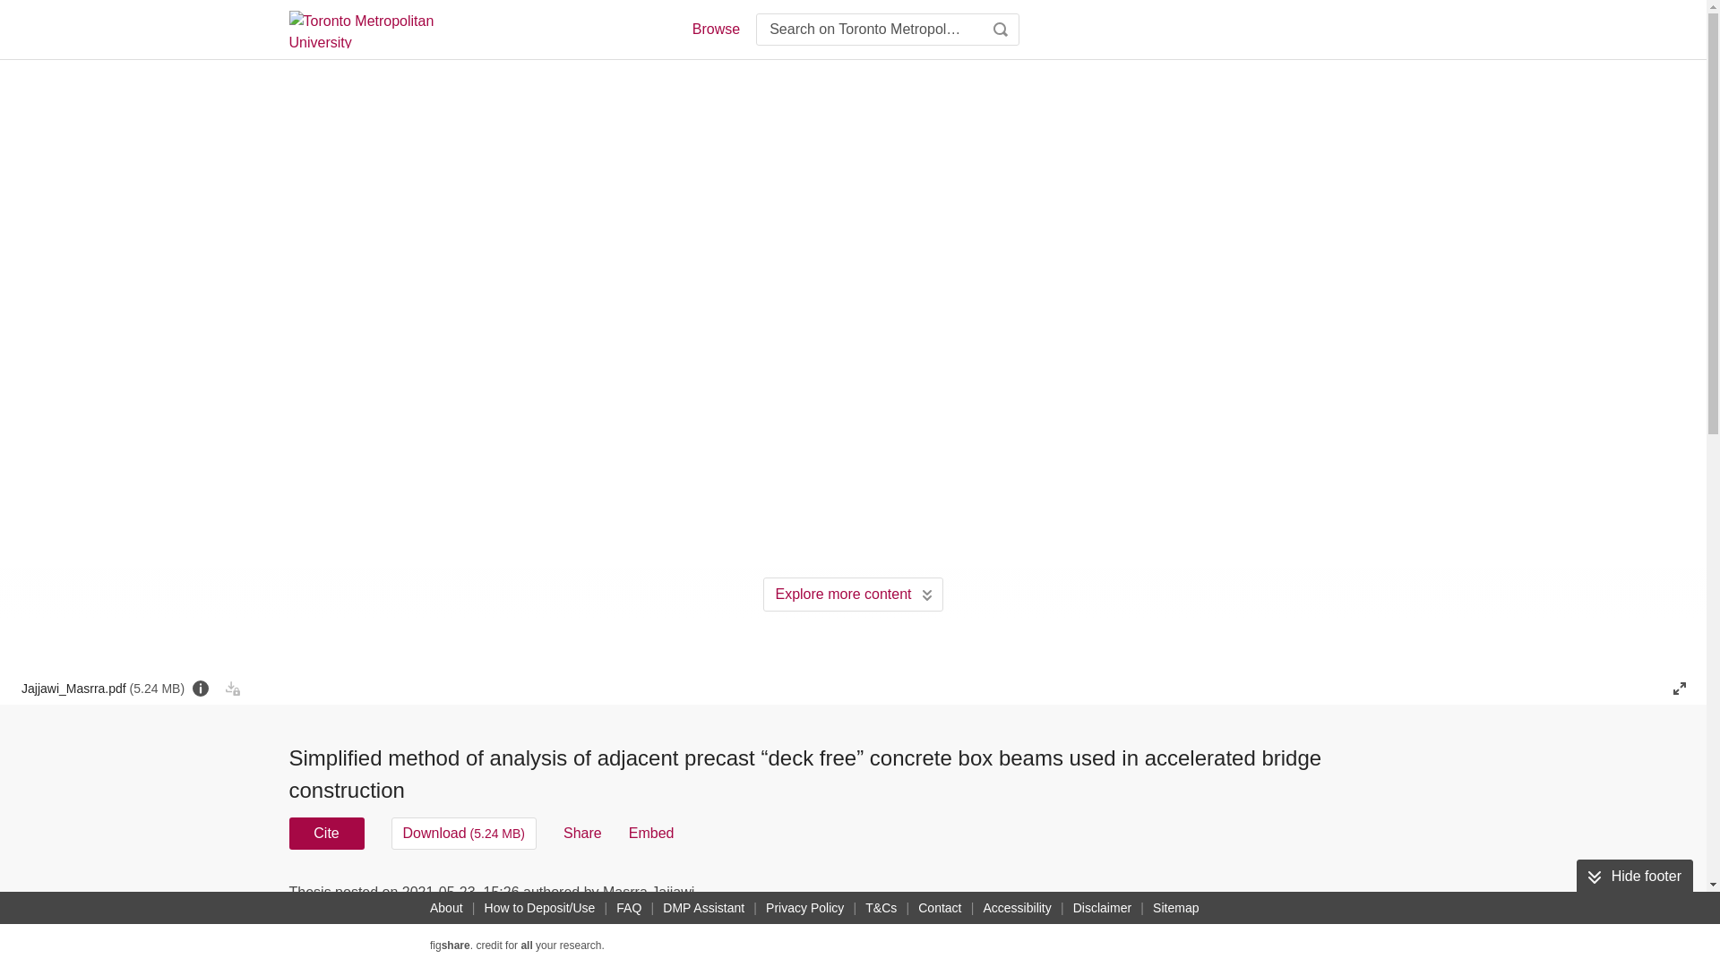 Image resolution: width=1720 pixels, height=967 pixels. Describe the element at coordinates (446, 908) in the screenshot. I see `About` at that location.